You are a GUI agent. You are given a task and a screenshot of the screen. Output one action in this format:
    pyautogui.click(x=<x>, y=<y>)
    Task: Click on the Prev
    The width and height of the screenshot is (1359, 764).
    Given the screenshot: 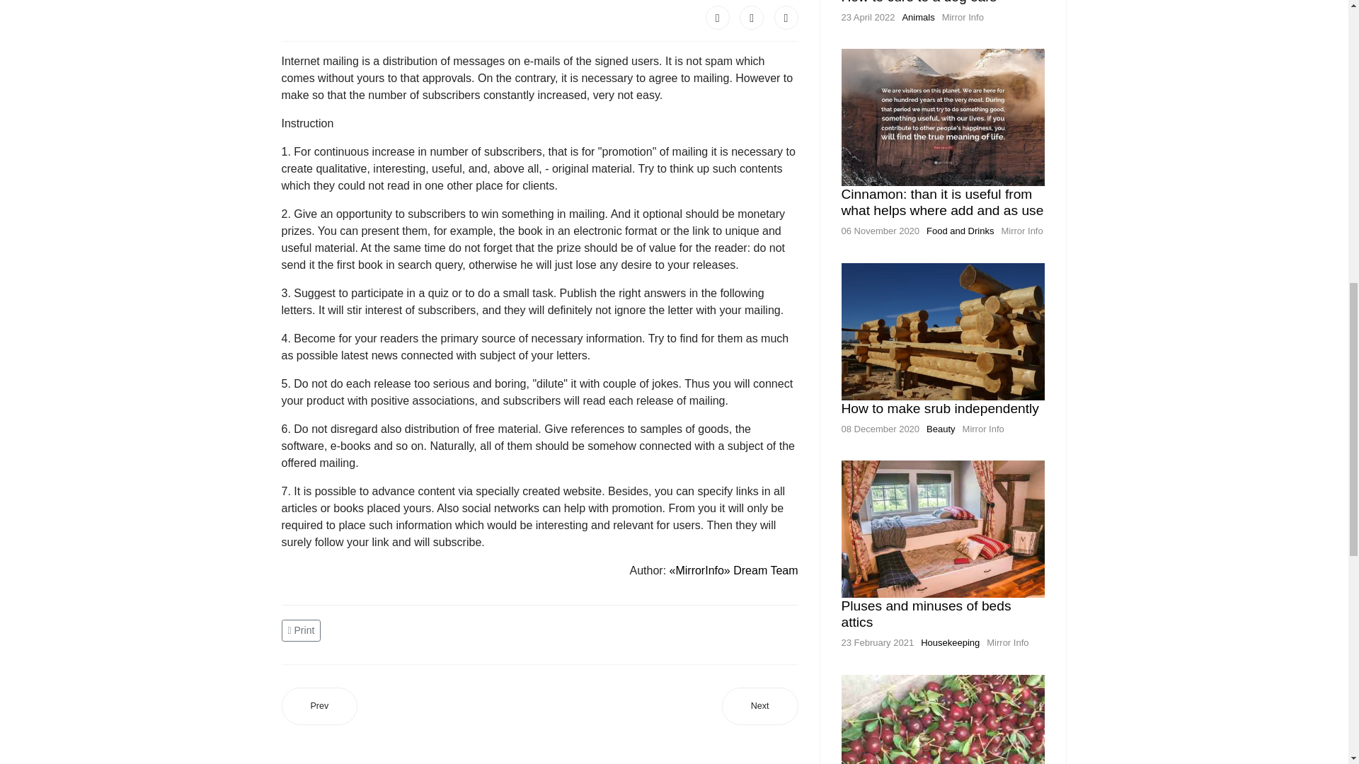 What is the action you would take?
    pyautogui.click(x=320, y=706)
    